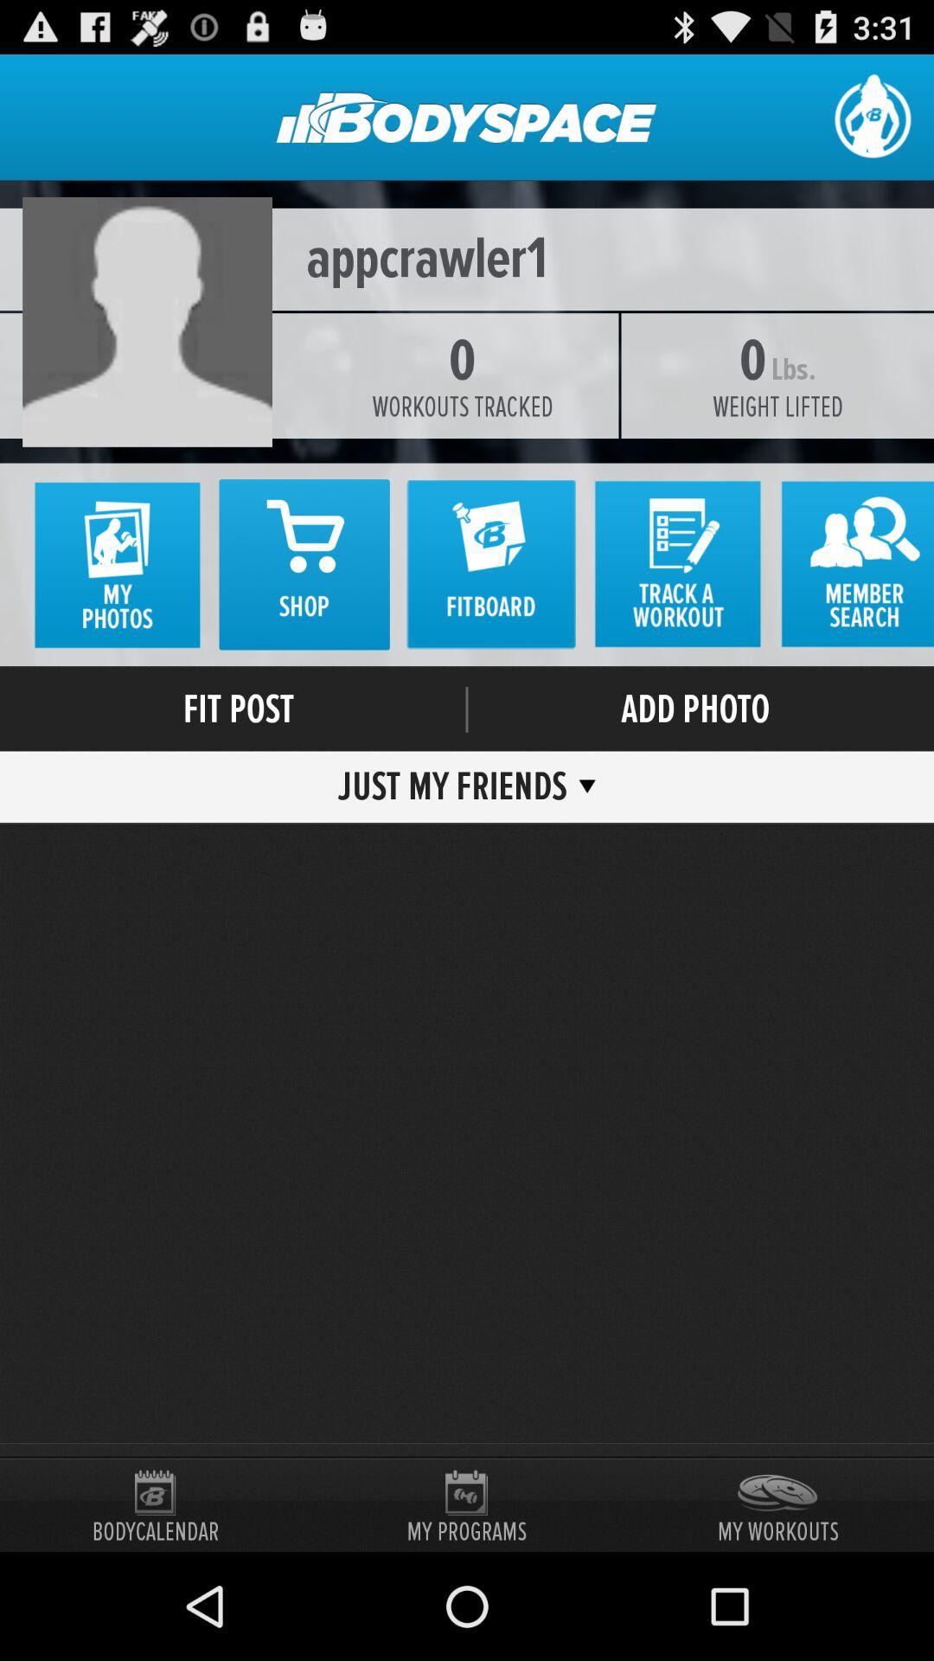 The width and height of the screenshot is (934, 1661). Describe the element at coordinates (462, 407) in the screenshot. I see `open item to the left of the weight lifted icon` at that location.